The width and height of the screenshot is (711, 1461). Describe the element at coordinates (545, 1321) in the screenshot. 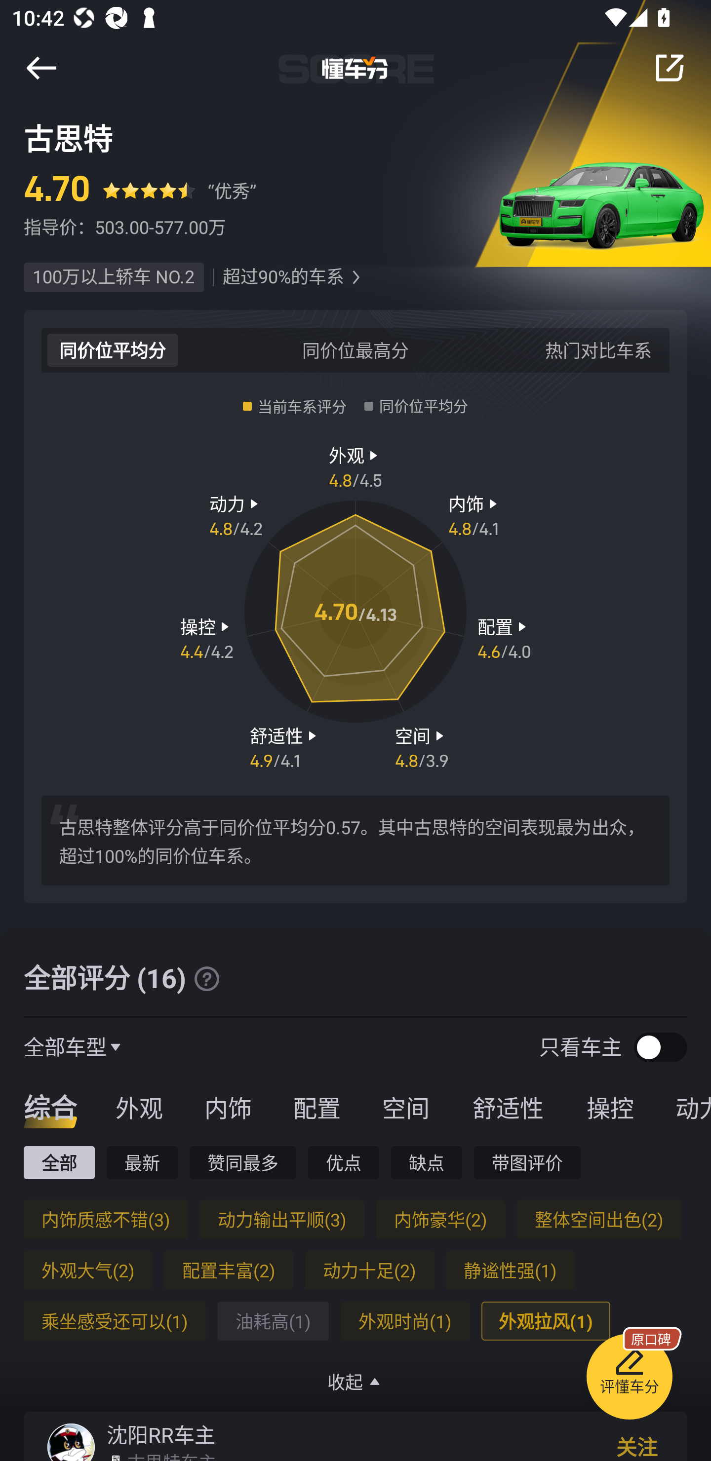

I see `外观拉风(1)` at that location.